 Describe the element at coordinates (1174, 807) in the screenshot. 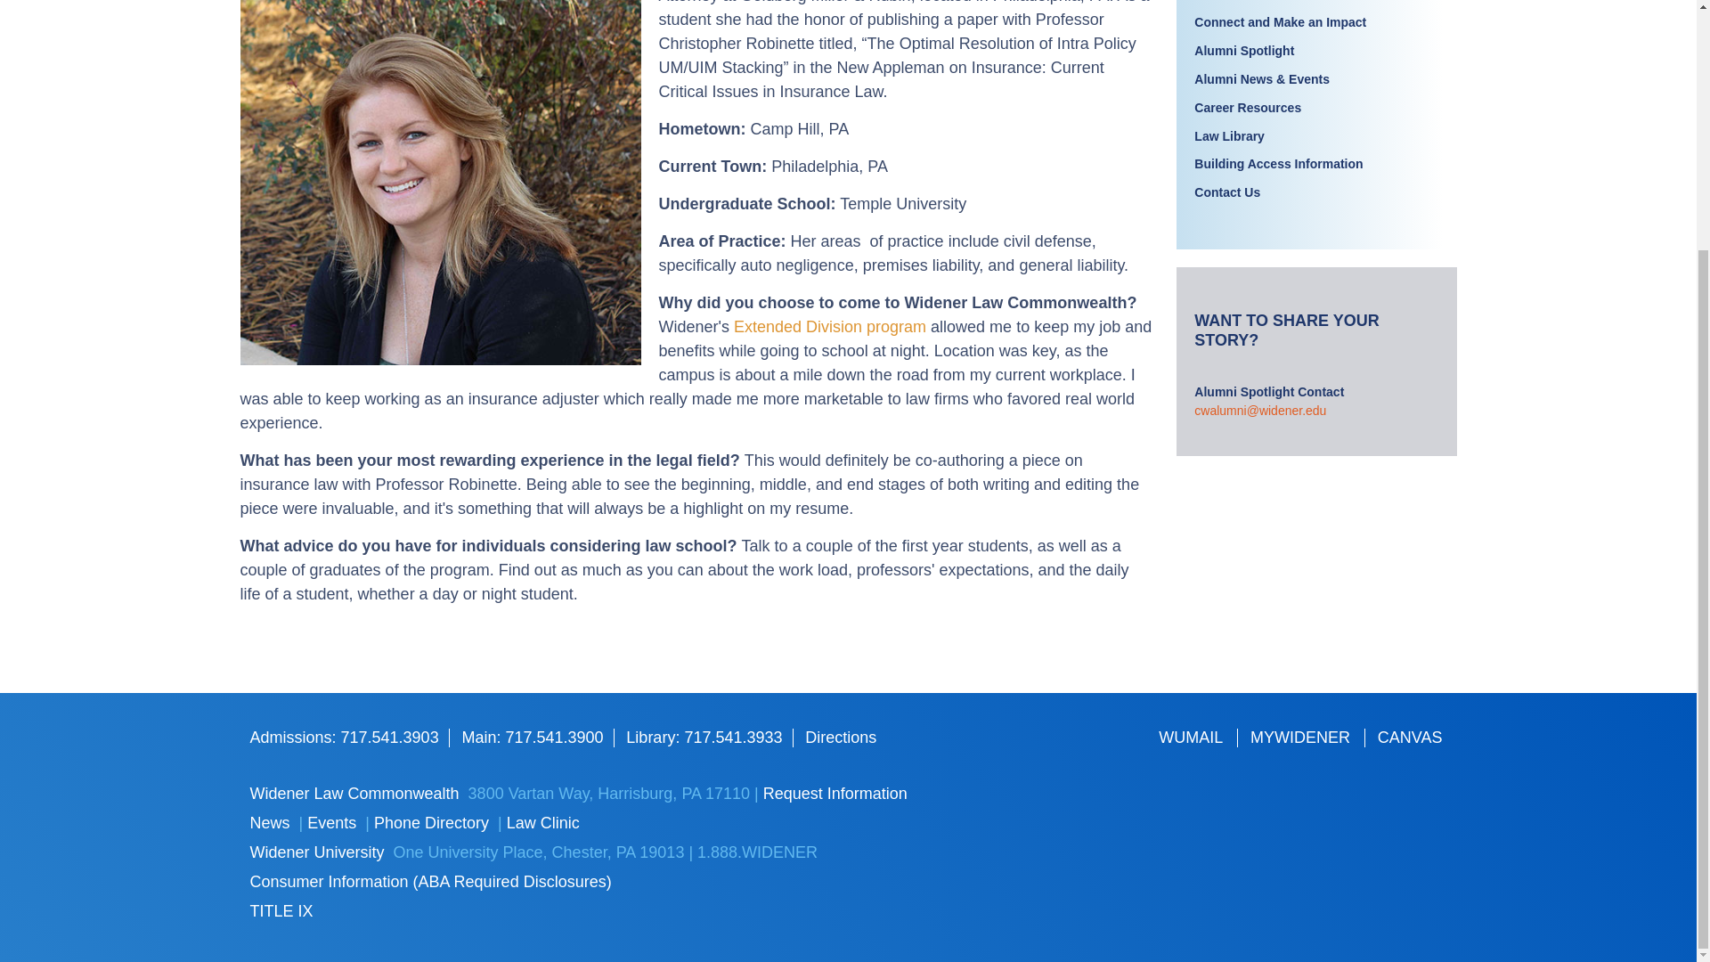

I see `Facebook` at that location.